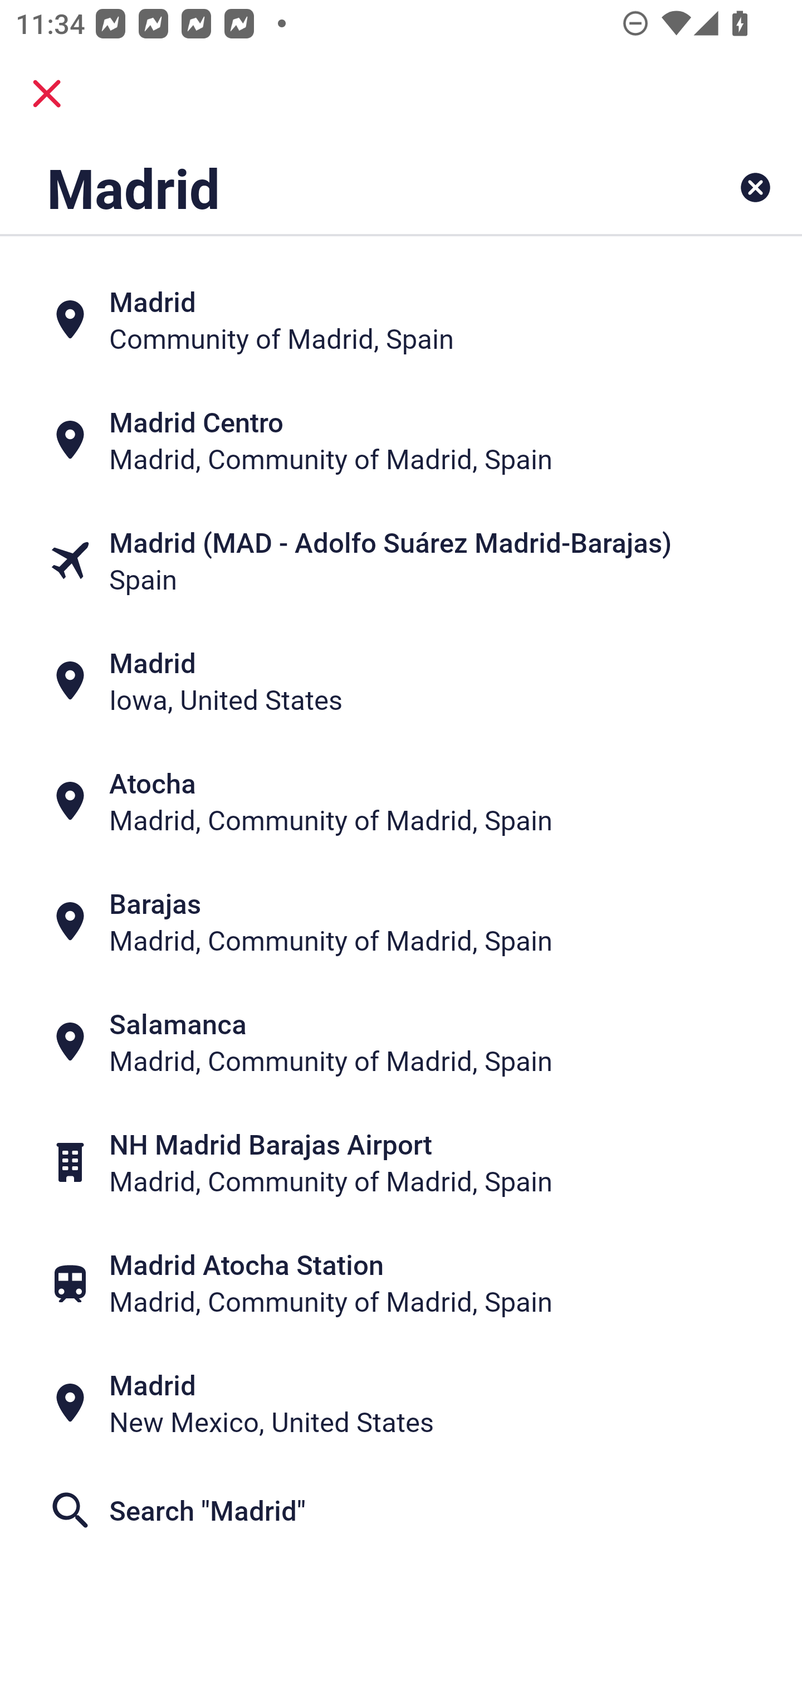 This screenshot has height=1694, width=802. Describe the element at coordinates (401, 1510) in the screenshot. I see `Search "Madrid"` at that location.